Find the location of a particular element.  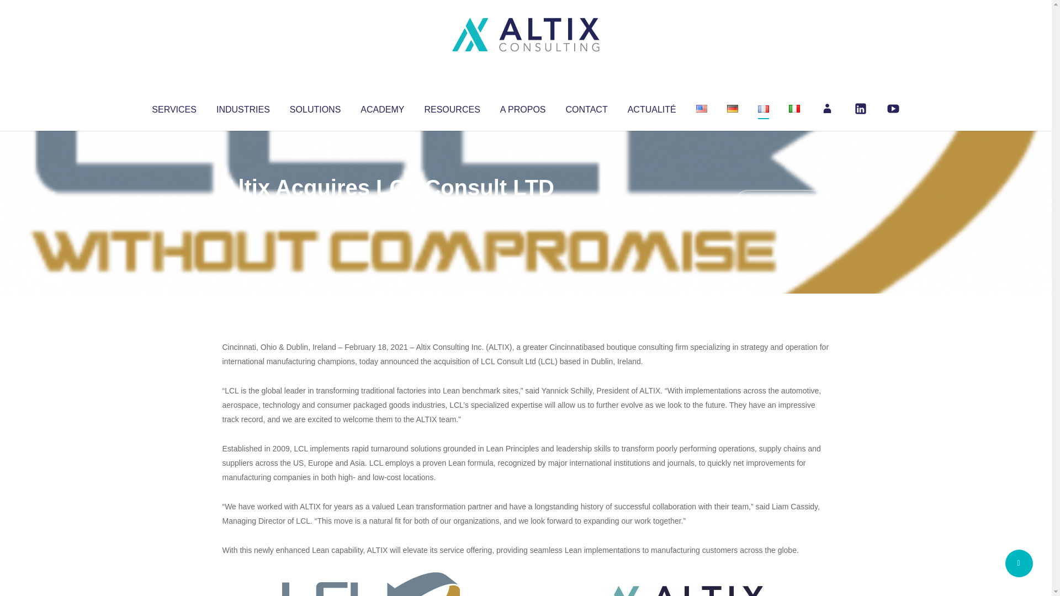

ACADEMY is located at coordinates (382, 107).